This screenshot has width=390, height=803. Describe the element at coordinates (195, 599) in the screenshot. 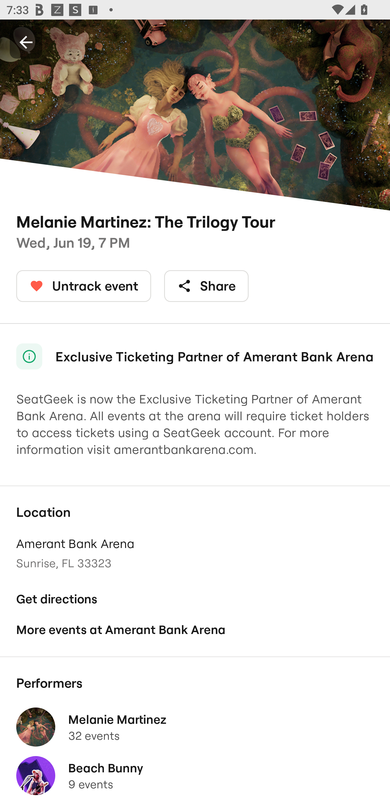

I see `Get directions` at that location.